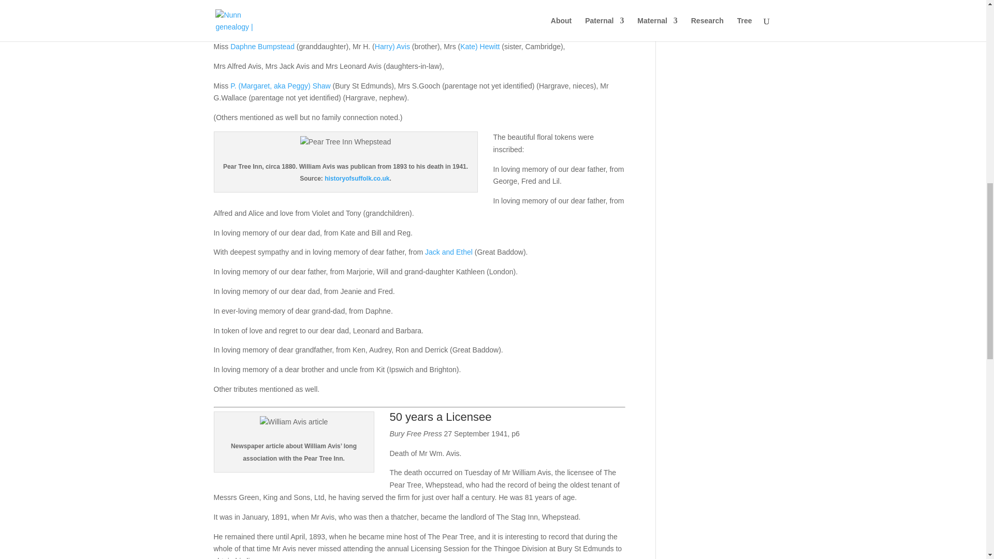 The height and width of the screenshot is (559, 994). Describe the element at coordinates (316, 7) in the screenshot. I see `Jack` at that location.